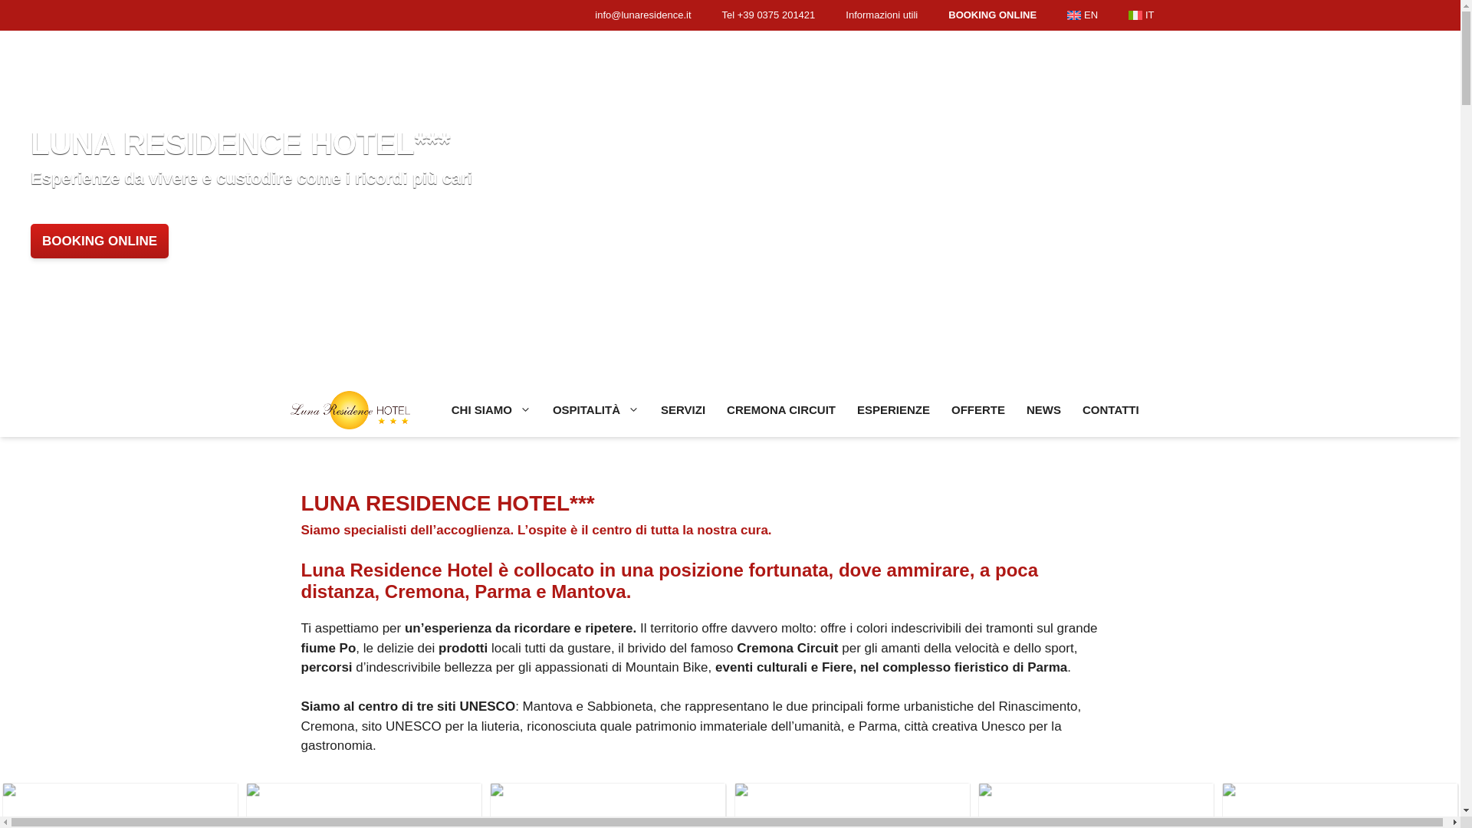  Describe the element at coordinates (350, 410) in the screenshot. I see `Luna Residence Hotel` at that location.